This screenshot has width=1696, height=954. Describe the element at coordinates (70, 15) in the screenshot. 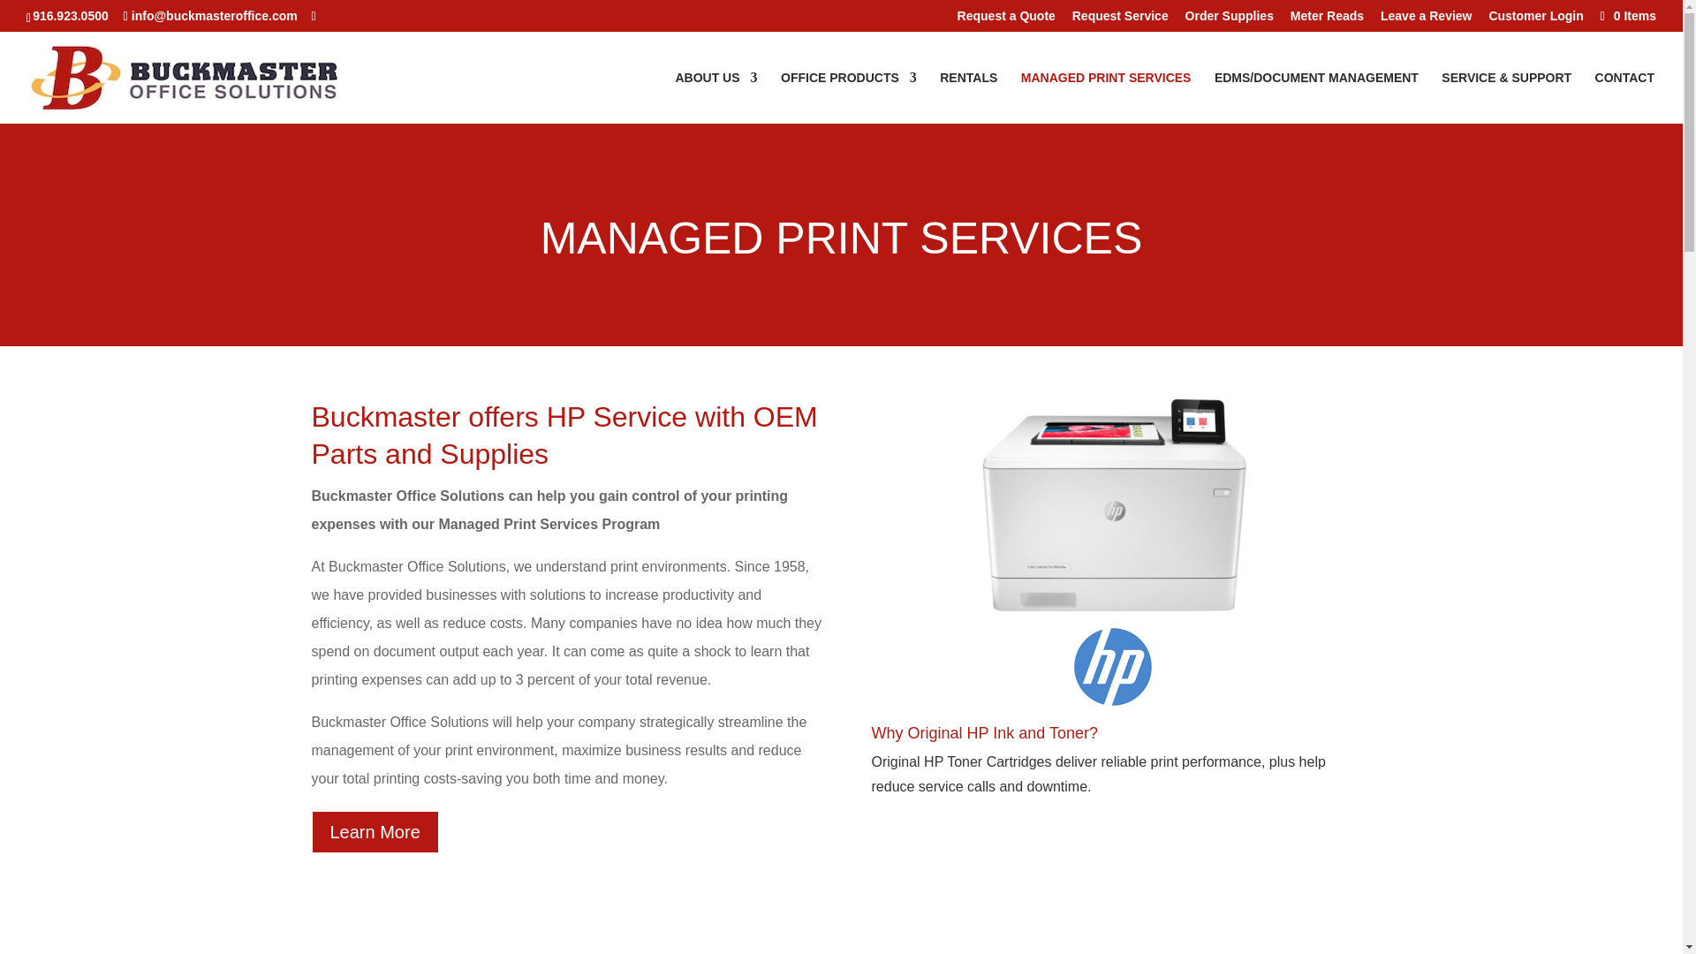

I see `916.923.0500` at that location.